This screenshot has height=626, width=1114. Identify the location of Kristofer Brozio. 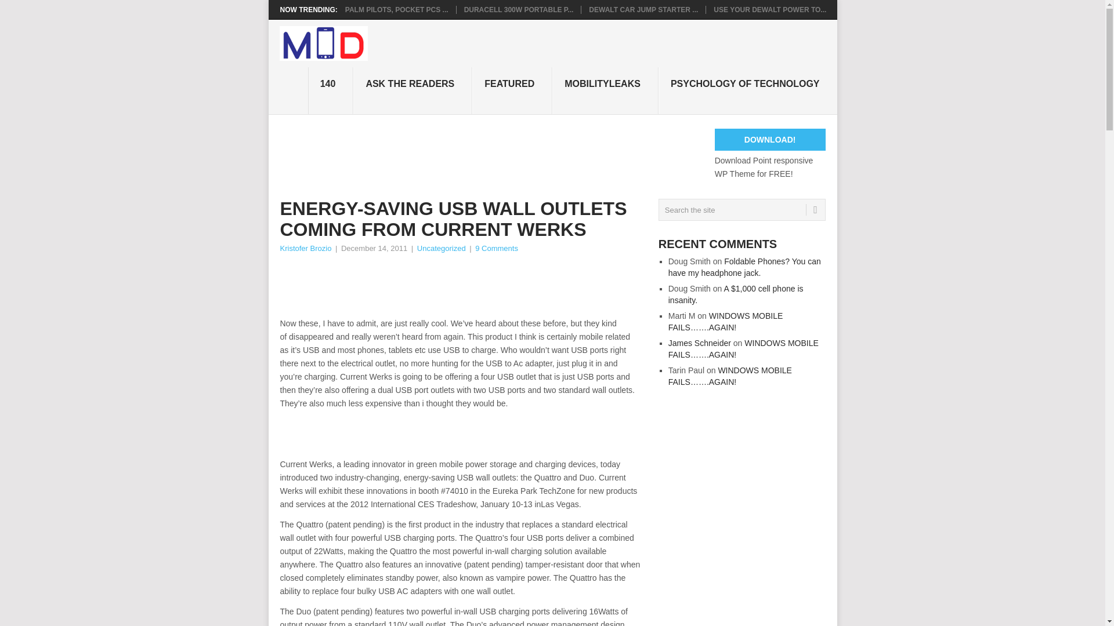
(305, 248).